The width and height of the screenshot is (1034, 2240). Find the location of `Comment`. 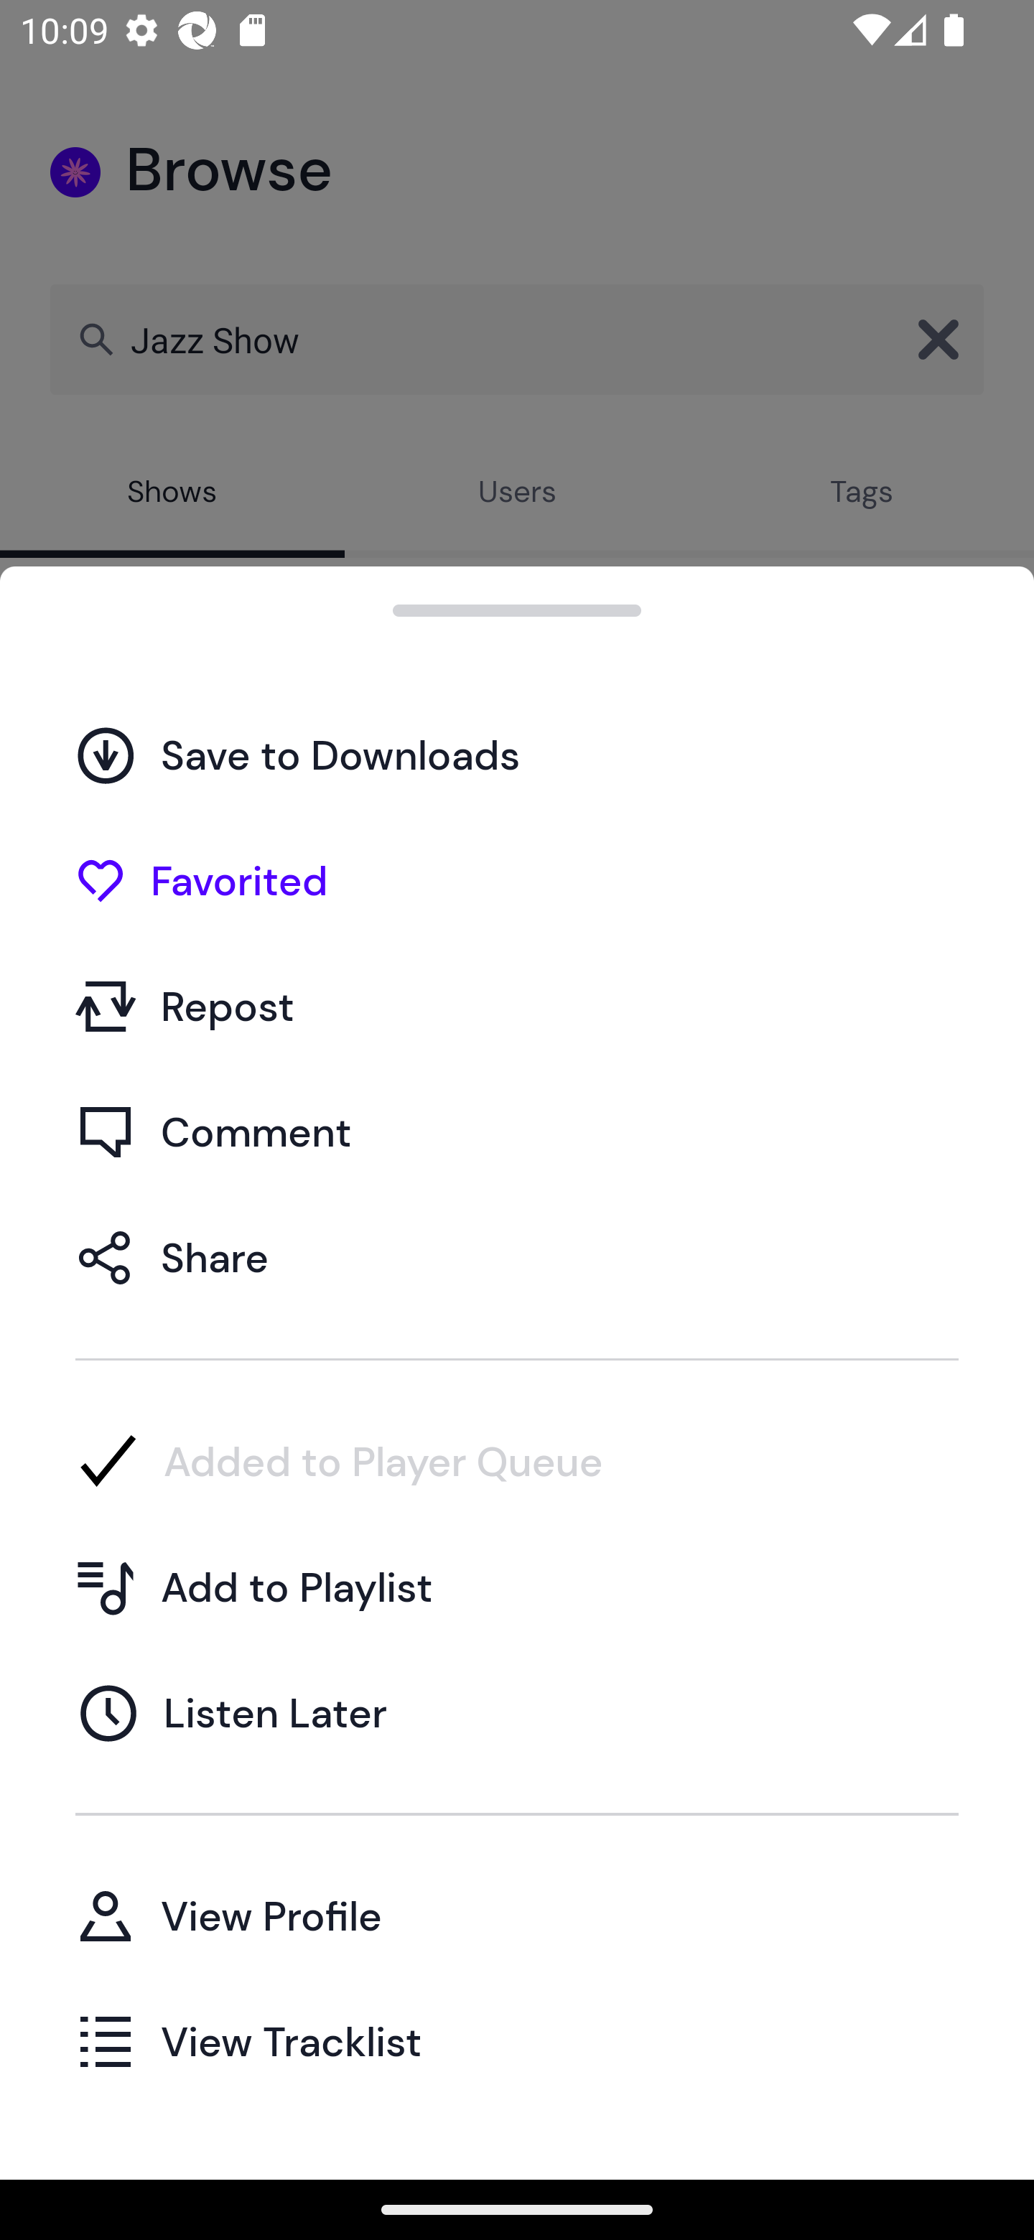

Comment is located at coordinates (517, 1131).